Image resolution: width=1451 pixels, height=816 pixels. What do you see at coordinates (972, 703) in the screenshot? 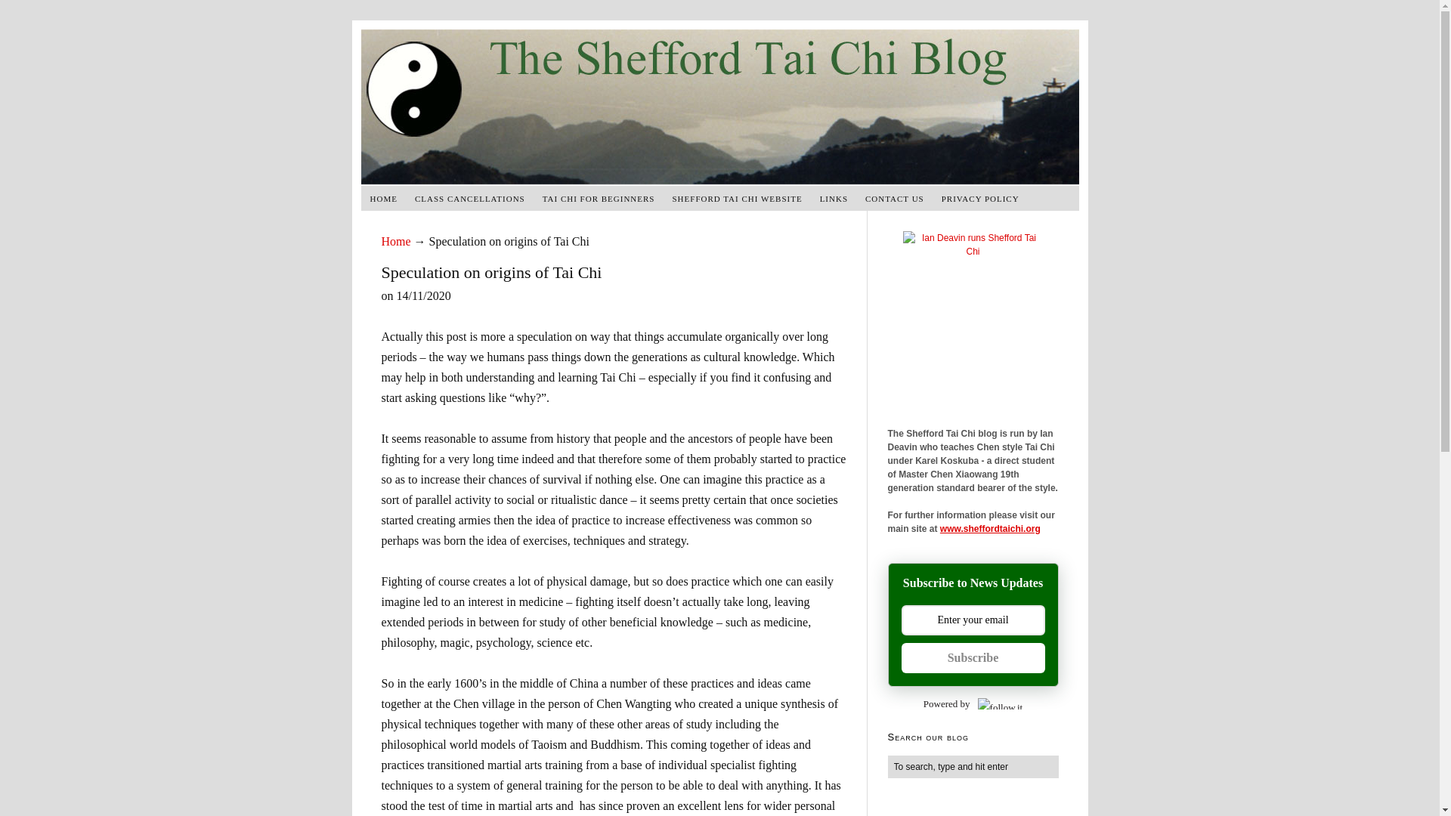
I see `Powered by` at bounding box center [972, 703].